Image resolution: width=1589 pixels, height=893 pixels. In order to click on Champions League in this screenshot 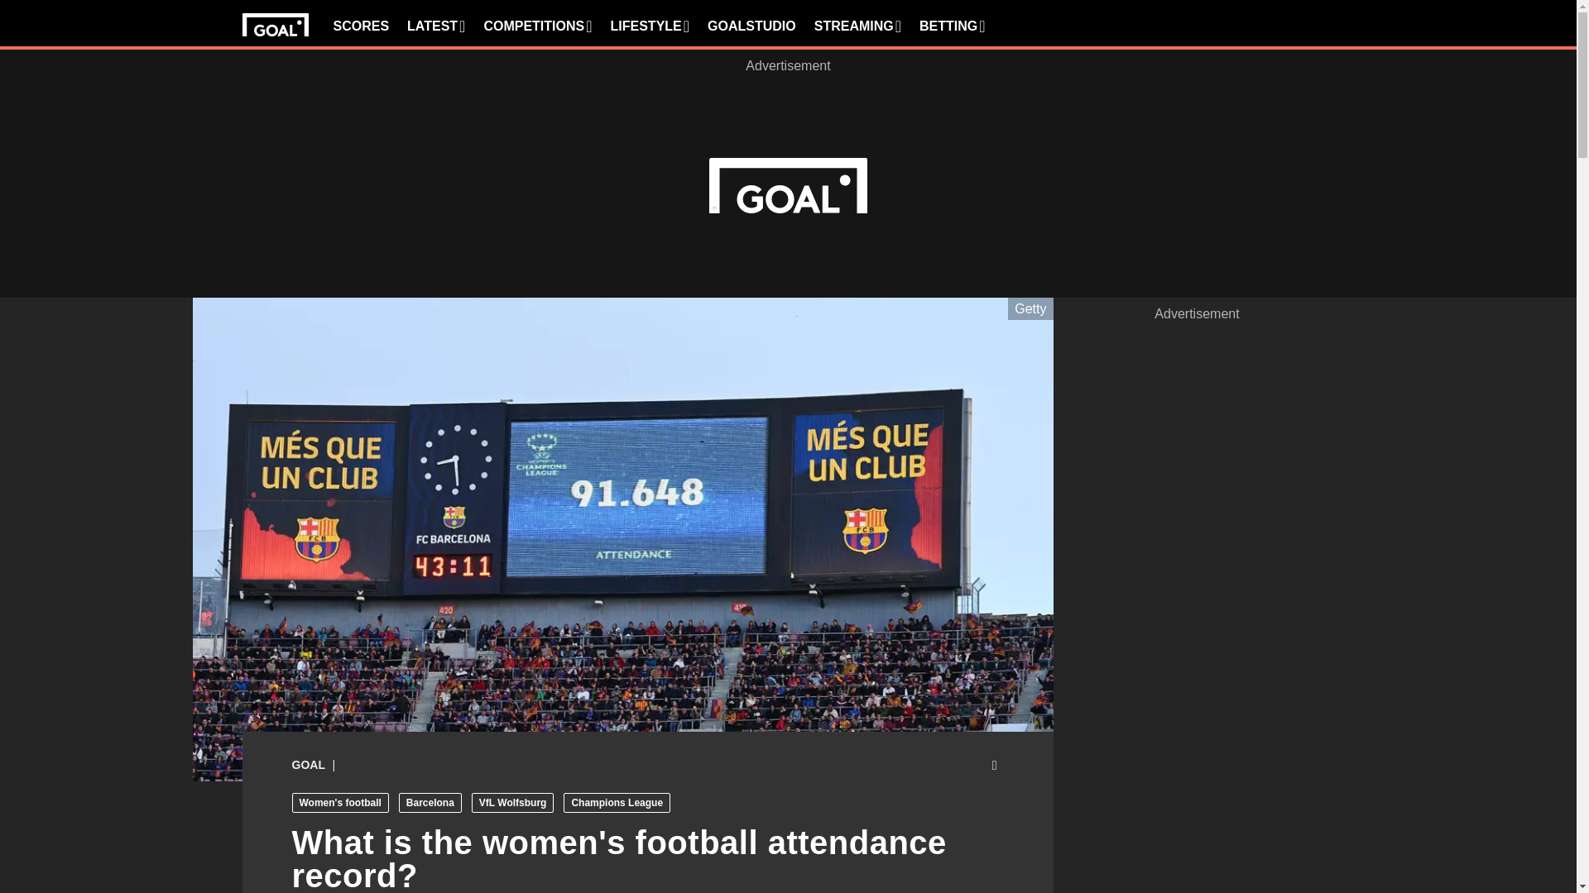, I will do `click(617, 802)`.